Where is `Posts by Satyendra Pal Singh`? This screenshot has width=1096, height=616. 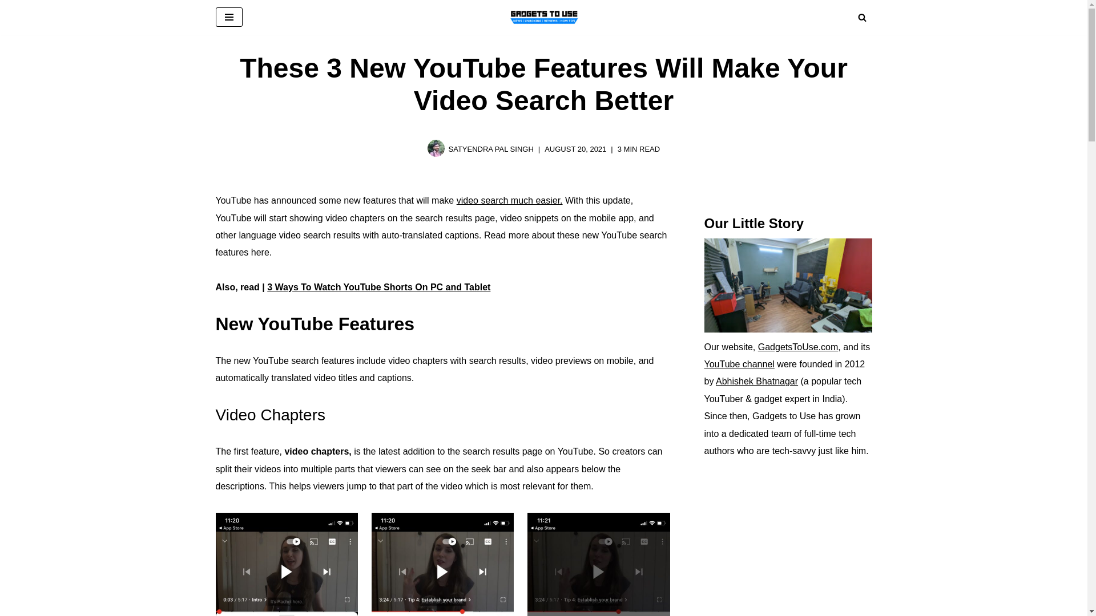
Posts by Satyendra Pal Singh is located at coordinates (490, 148).